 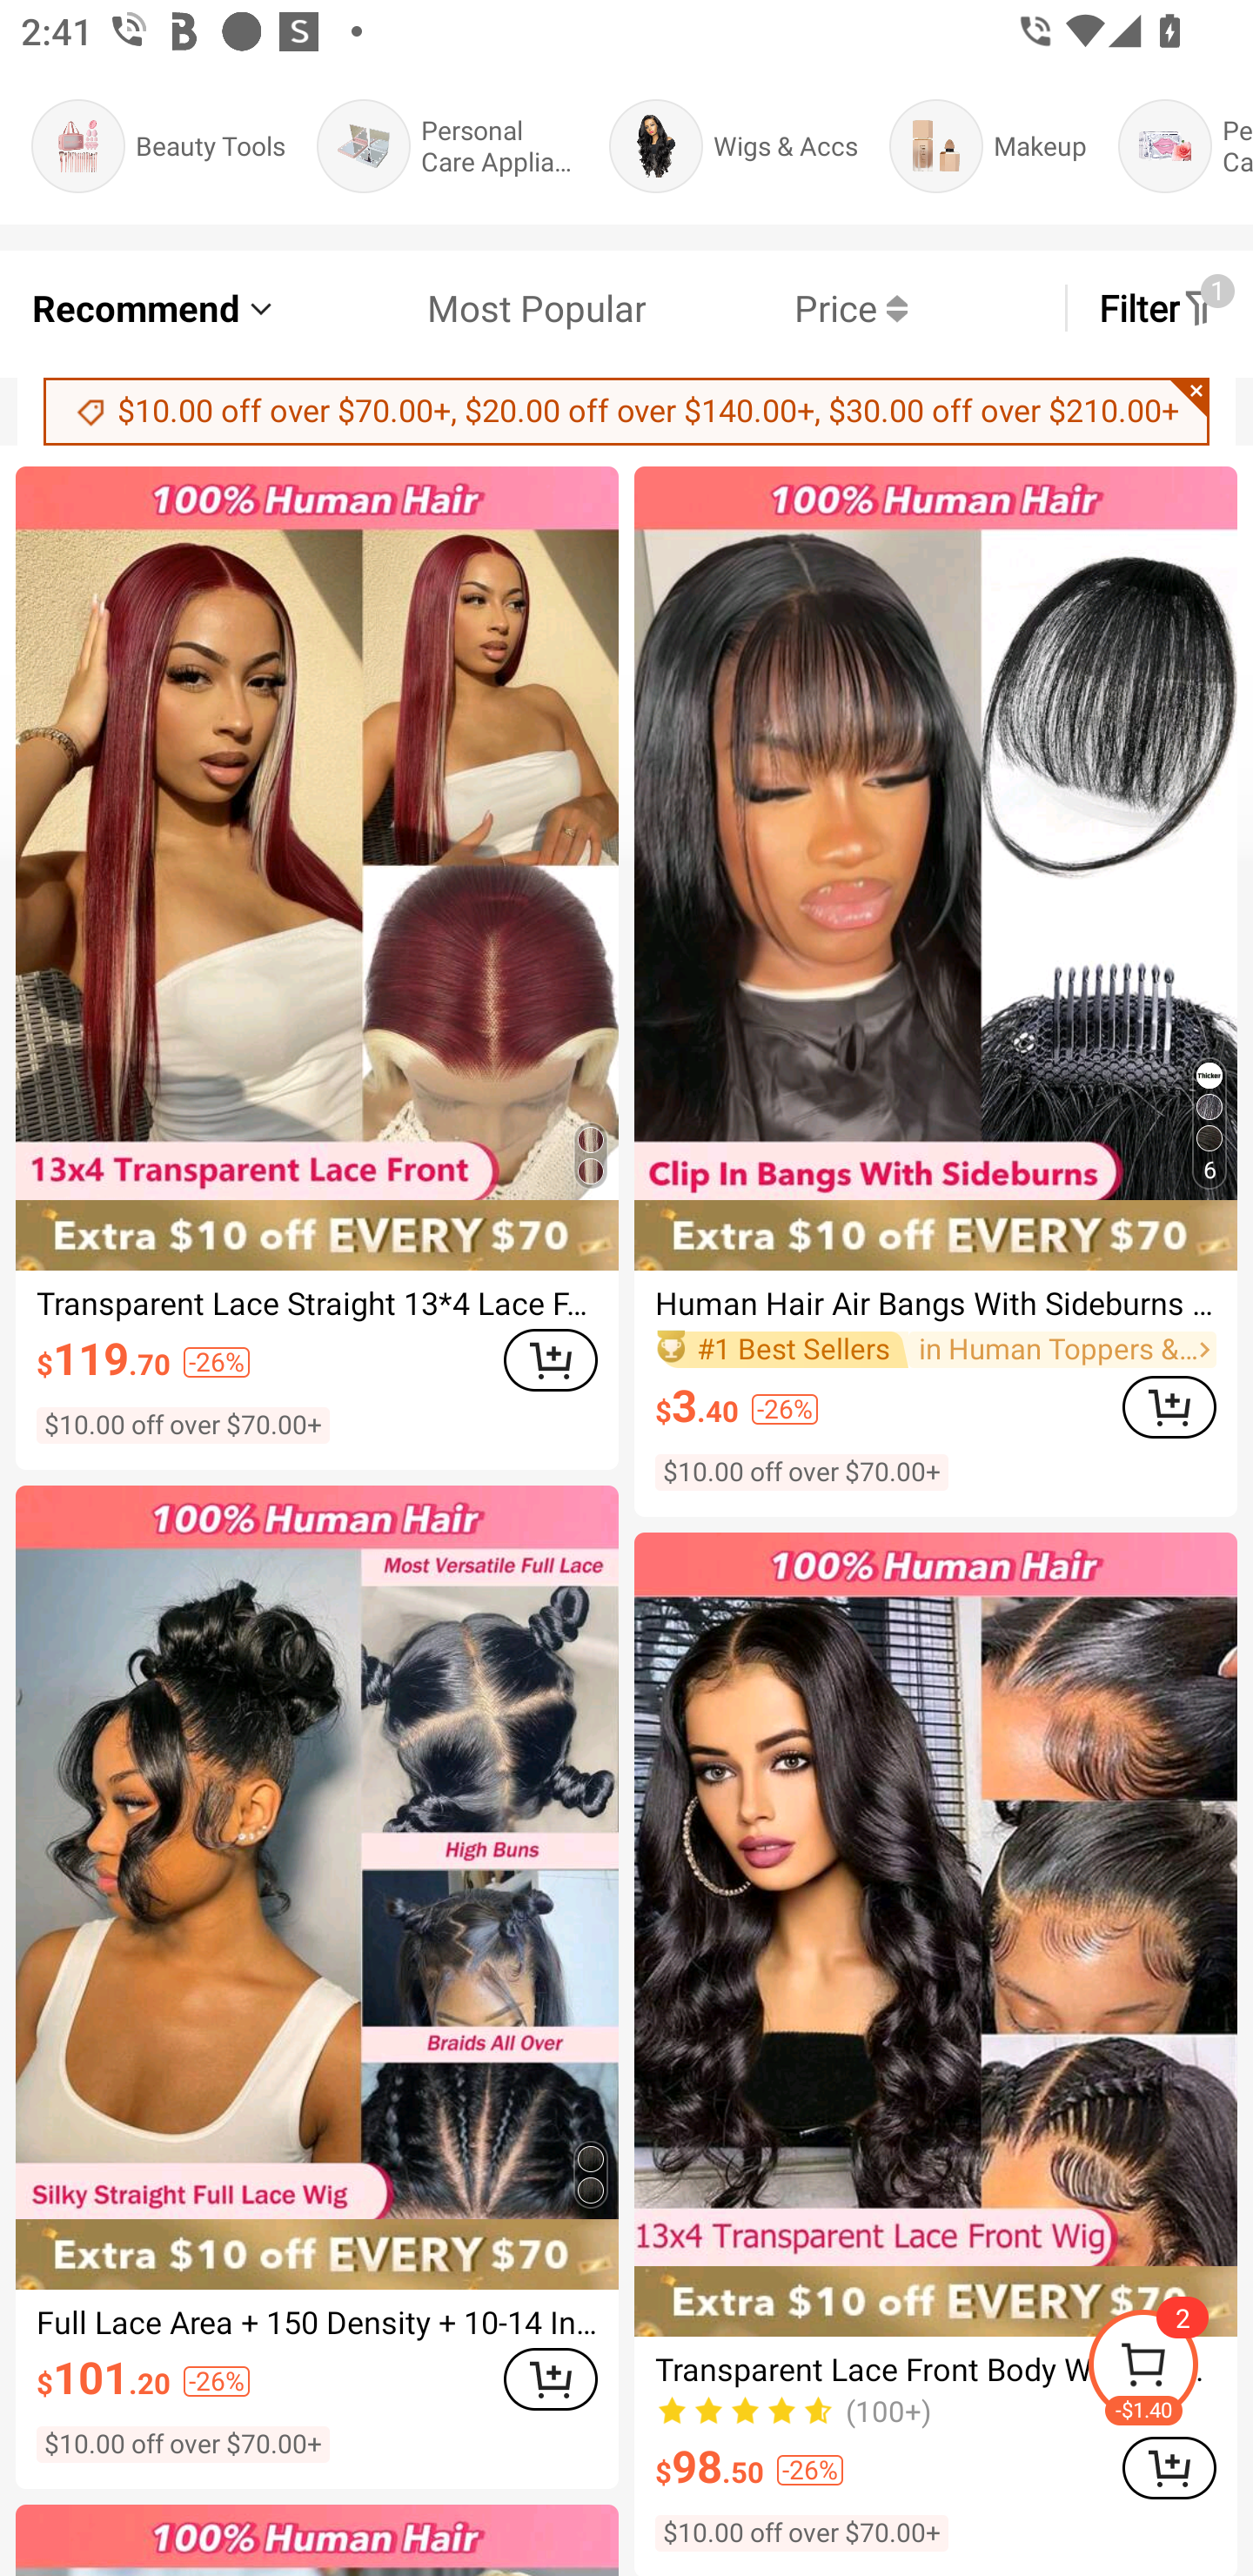 What do you see at coordinates (1169, 1406) in the screenshot?
I see `ADD TO CART` at bounding box center [1169, 1406].